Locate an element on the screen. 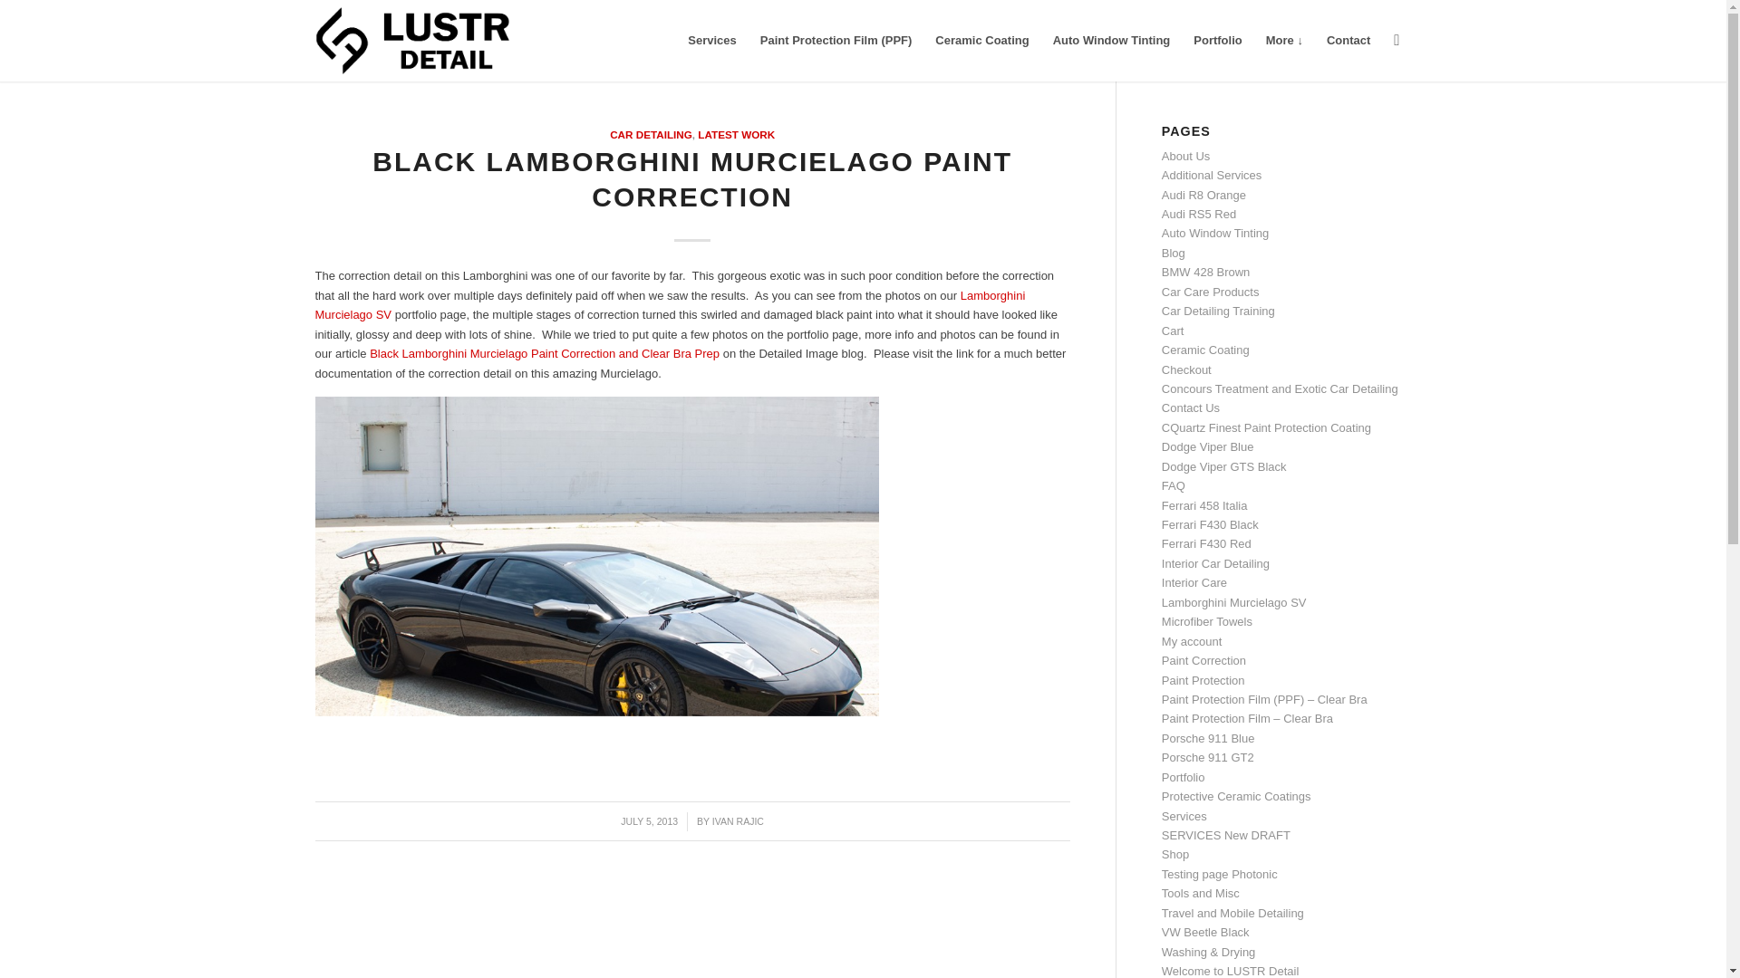 The width and height of the screenshot is (1740, 978). Cart is located at coordinates (1173, 330).